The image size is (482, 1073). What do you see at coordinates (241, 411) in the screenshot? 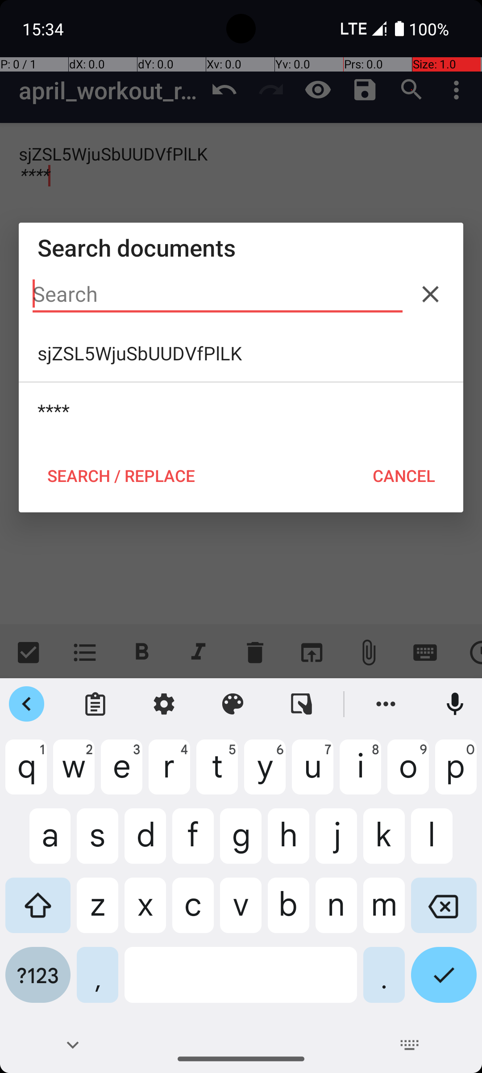
I see `****` at bounding box center [241, 411].